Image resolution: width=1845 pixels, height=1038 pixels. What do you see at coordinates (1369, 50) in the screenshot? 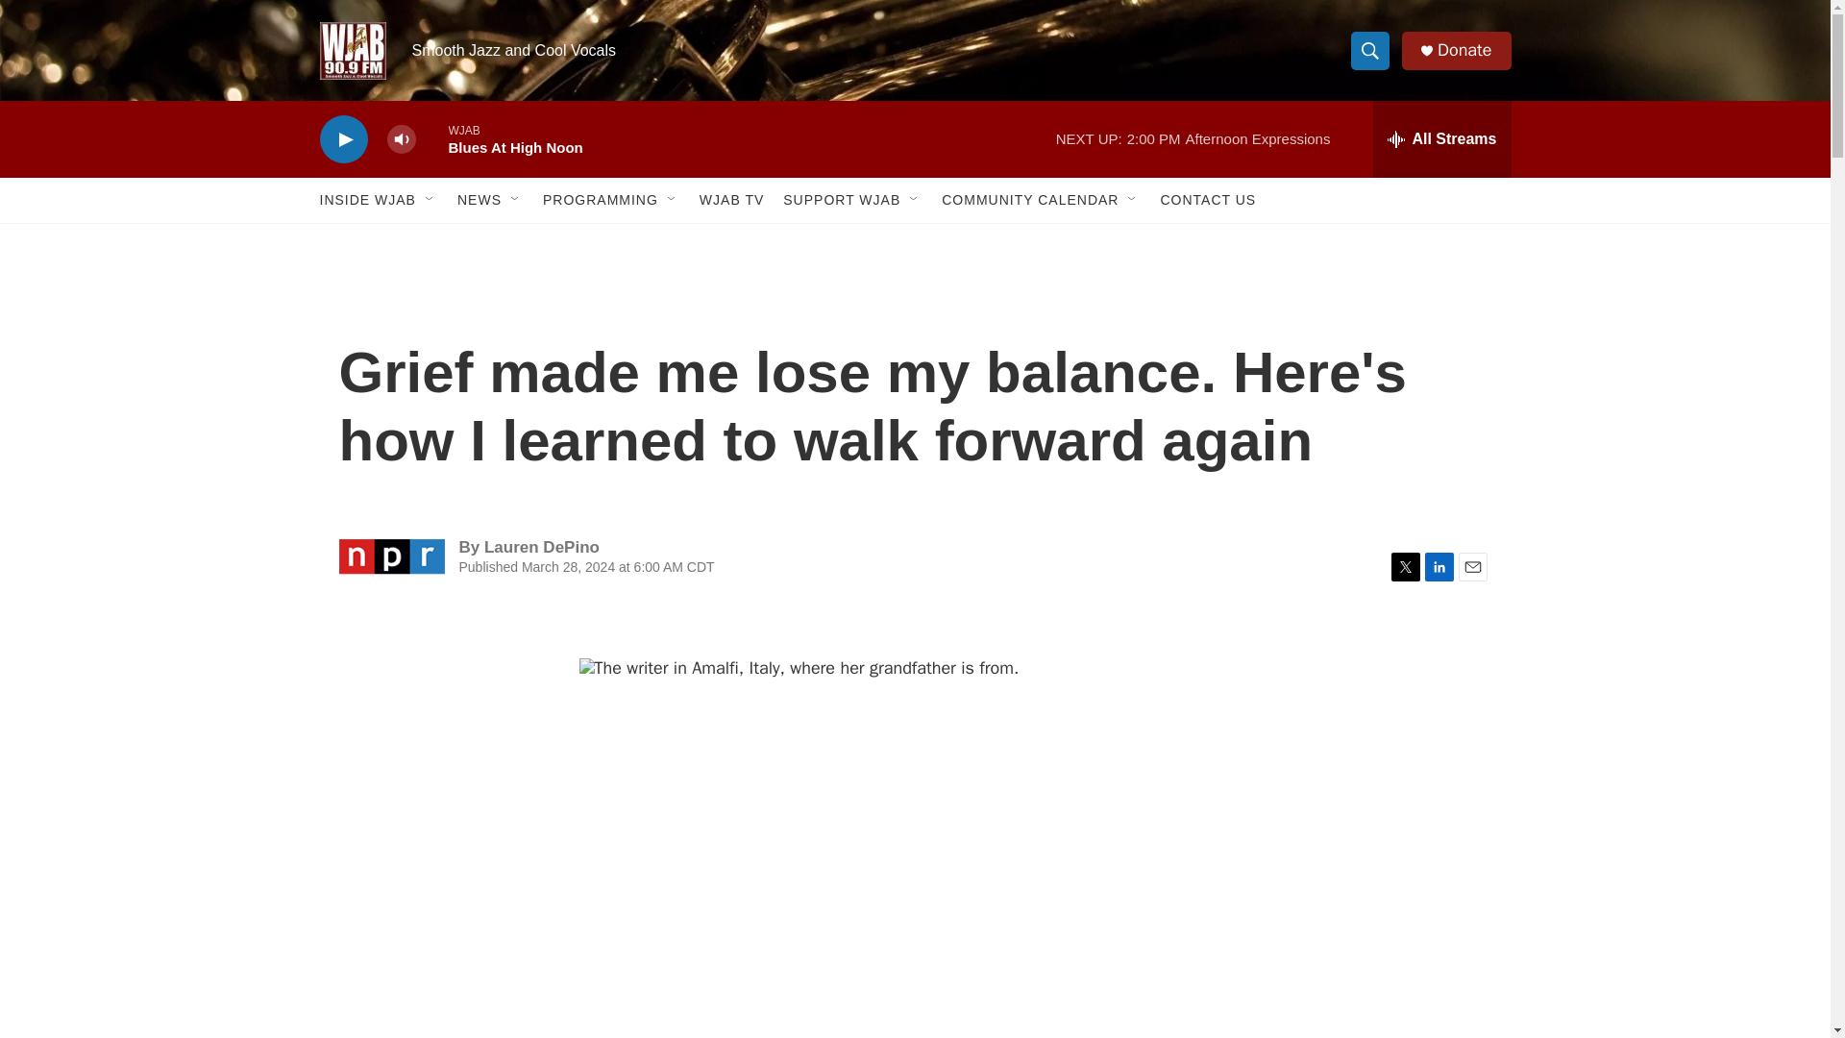
I see `Show Search` at bounding box center [1369, 50].